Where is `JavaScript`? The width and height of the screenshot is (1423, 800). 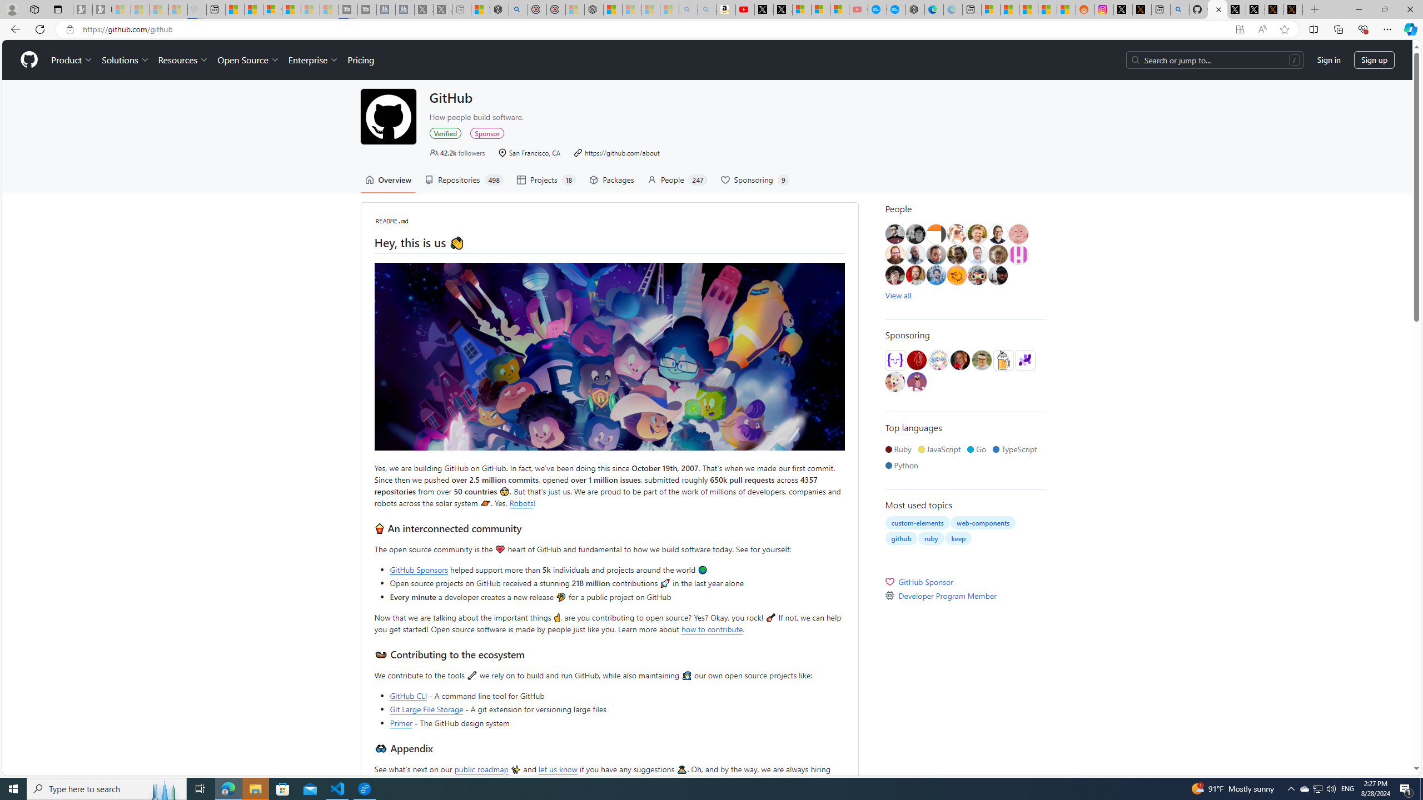
JavaScript is located at coordinates (942, 449).